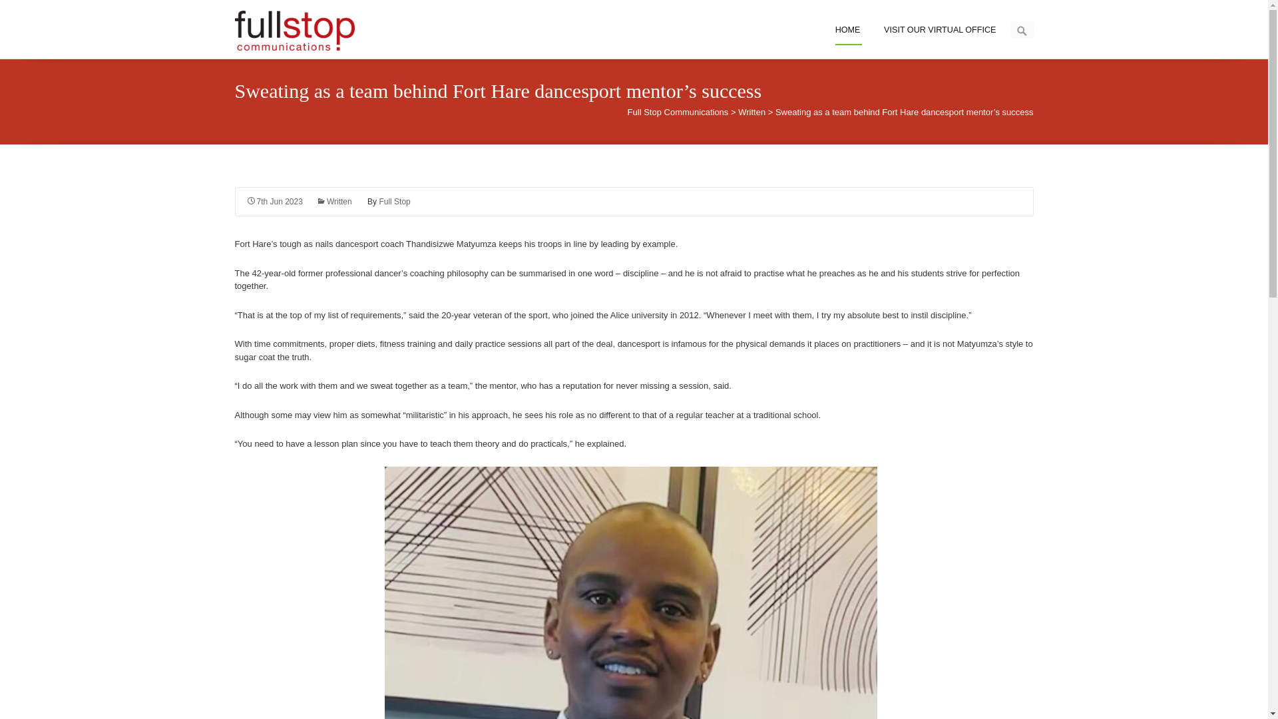 The image size is (1278, 719). What do you see at coordinates (848, 29) in the screenshot?
I see `HOME` at bounding box center [848, 29].